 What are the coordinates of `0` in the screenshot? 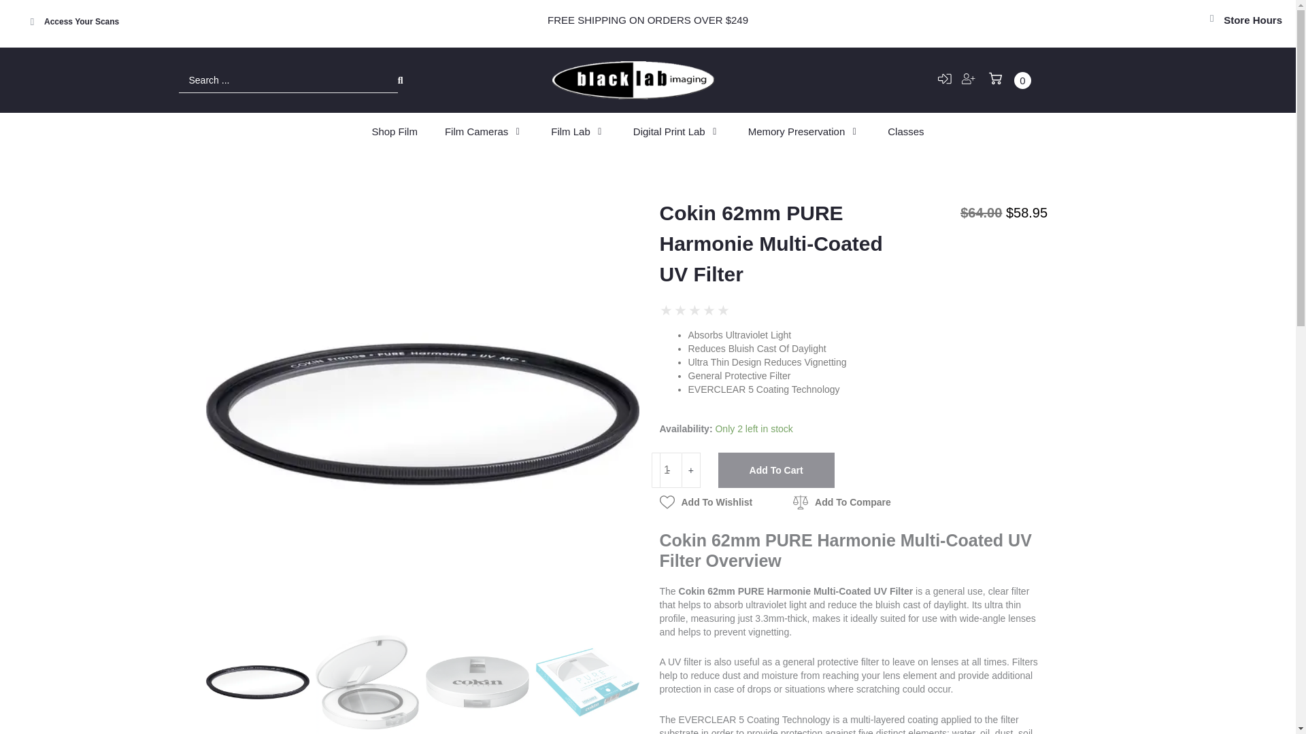 It's located at (1009, 80).